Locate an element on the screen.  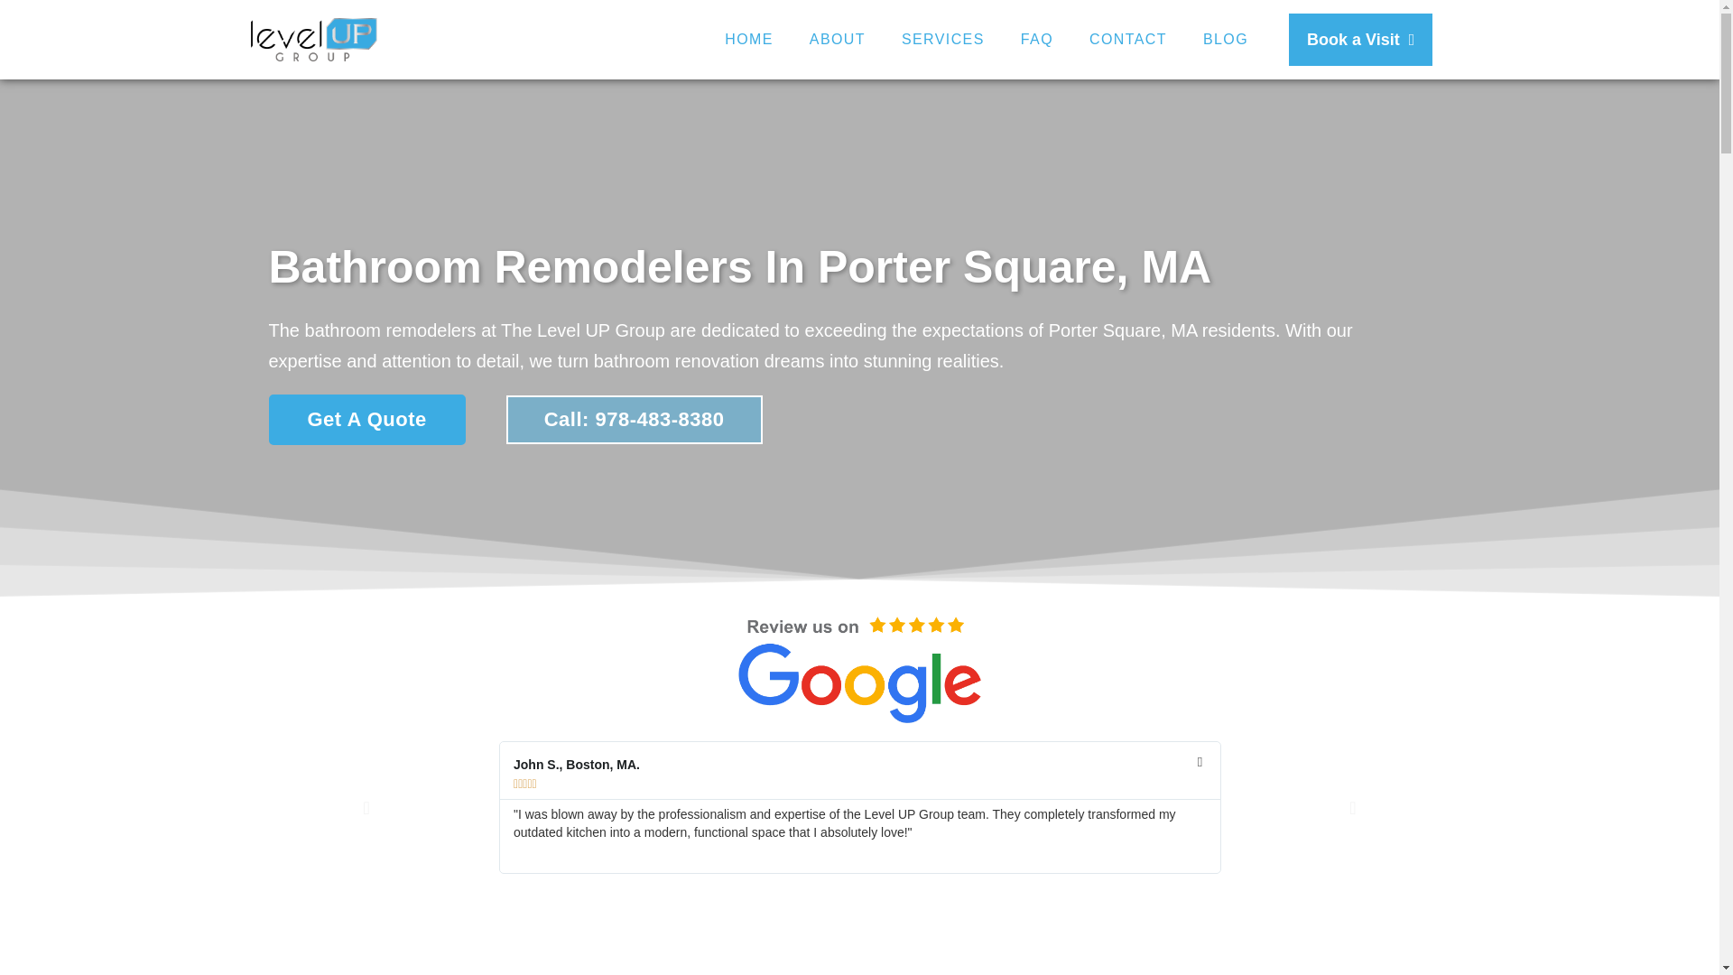
HOME is located at coordinates (749, 39).